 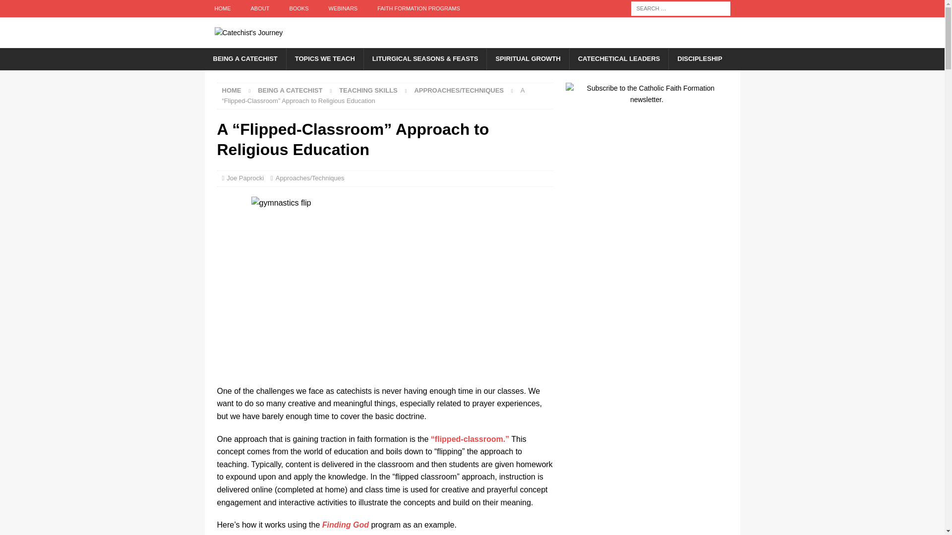 What do you see at coordinates (37, 8) in the screenshot?
I see `Search` at bounding box center [37, 8].